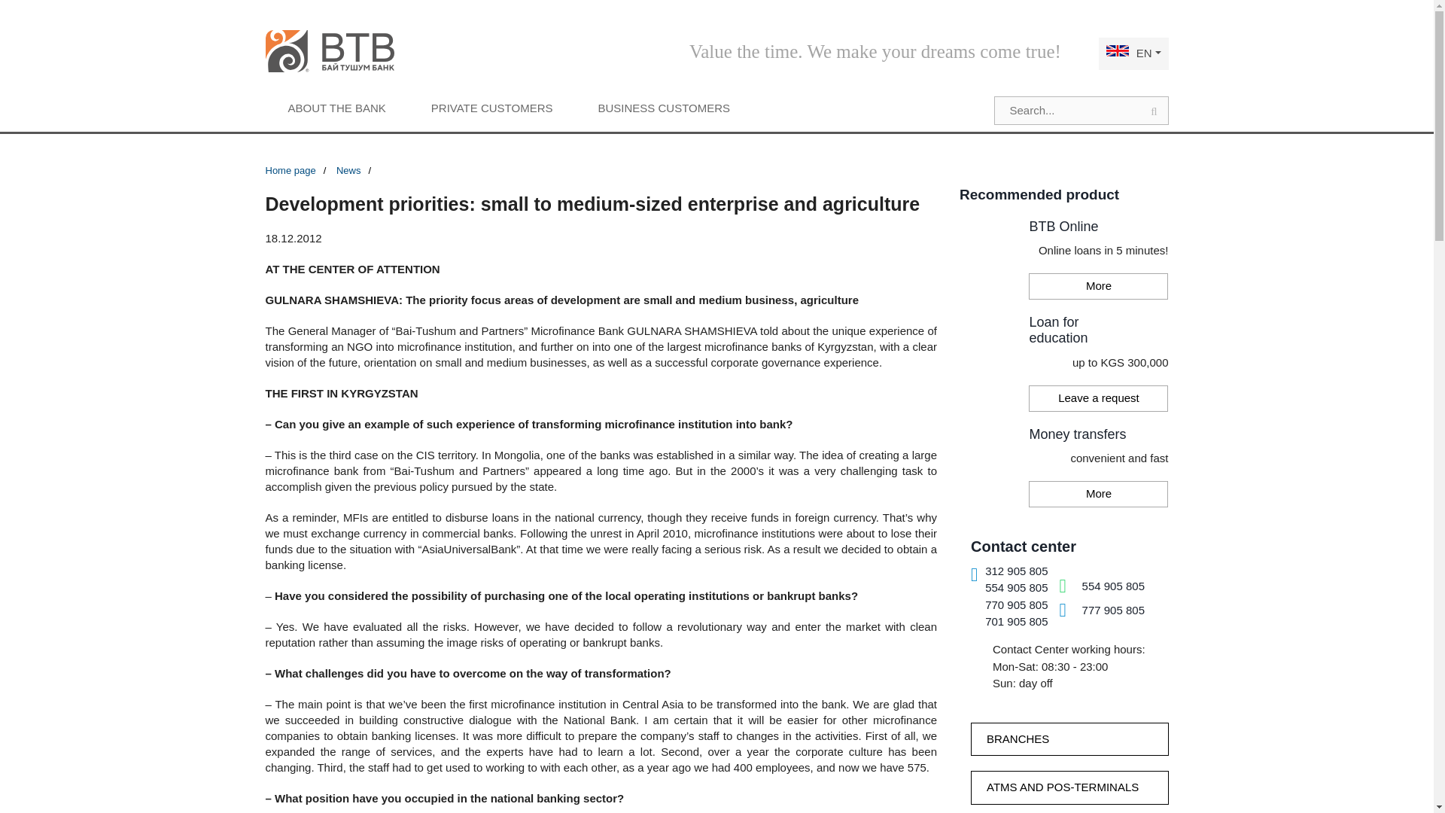 The width and height of the screenshot is (1445, 813). I want to click on EN, so click(1133, 54).